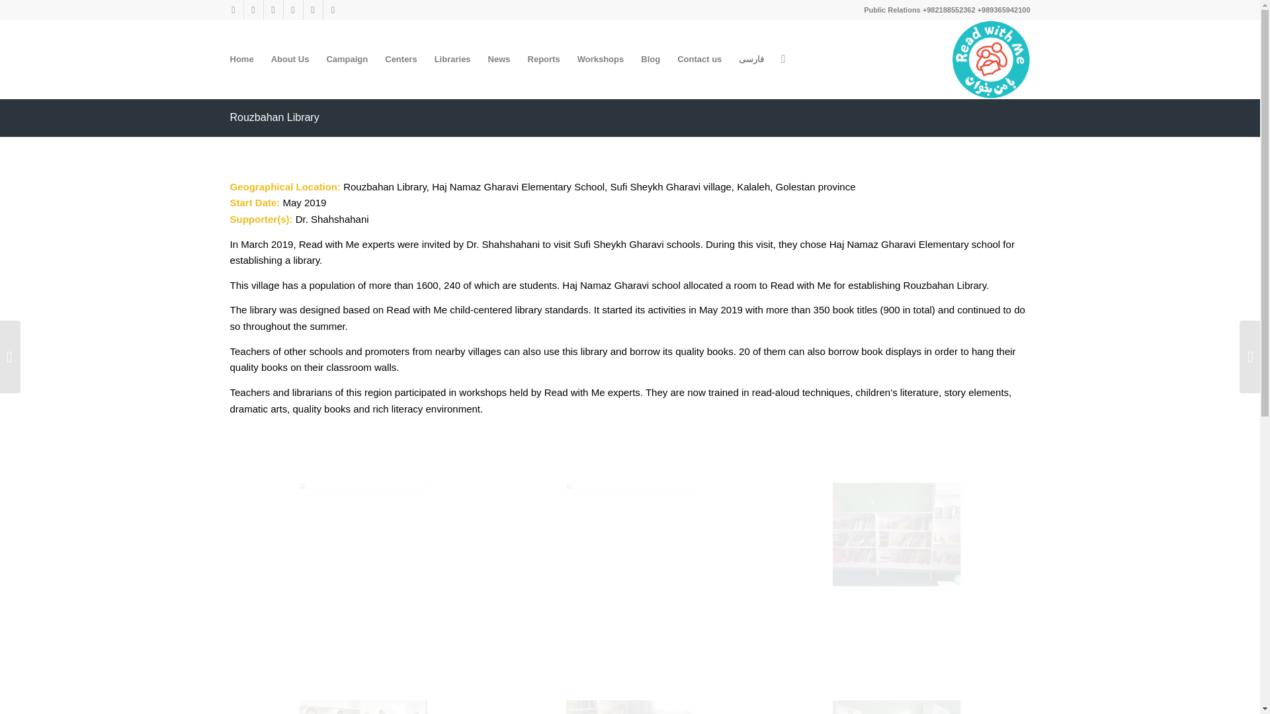  Describe the element at coordinates (292, 10) in the screenshot. I see `Youtube` at that location.